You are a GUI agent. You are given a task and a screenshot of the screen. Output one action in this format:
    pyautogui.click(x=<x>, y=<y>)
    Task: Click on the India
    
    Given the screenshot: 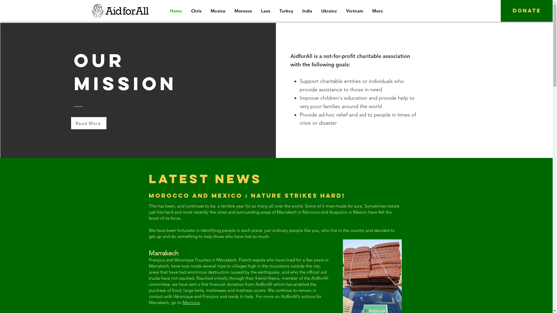 What is the action you would take?
    pyautogui.click(x=307, y=11)
    